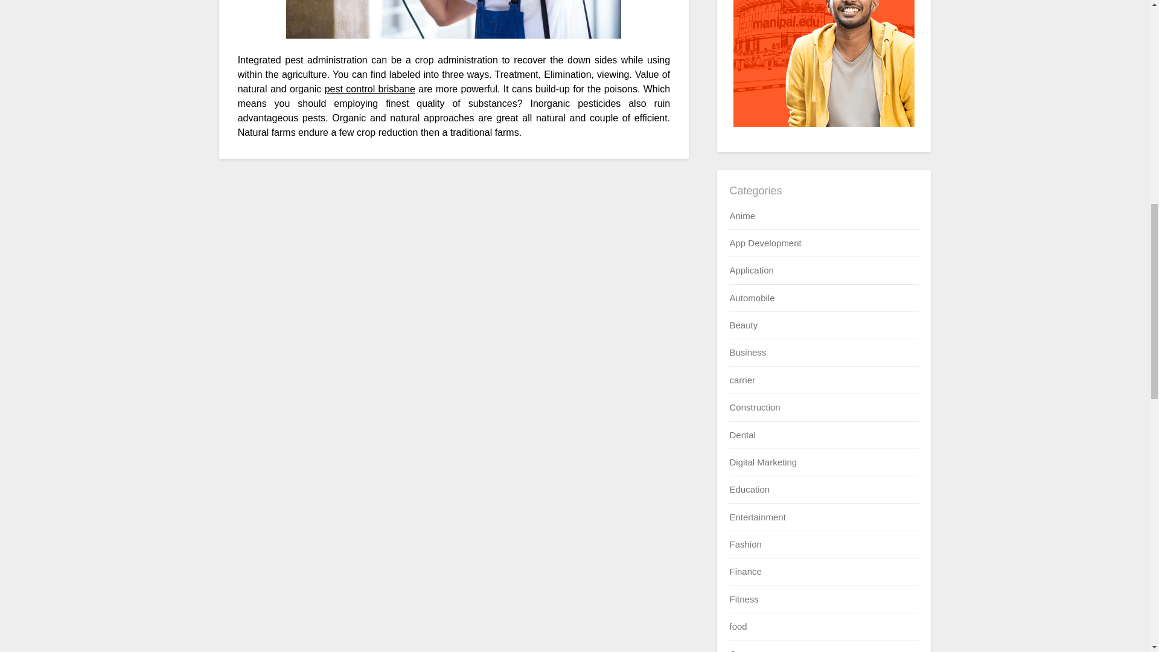  I want to click on food, so click(738, 627).